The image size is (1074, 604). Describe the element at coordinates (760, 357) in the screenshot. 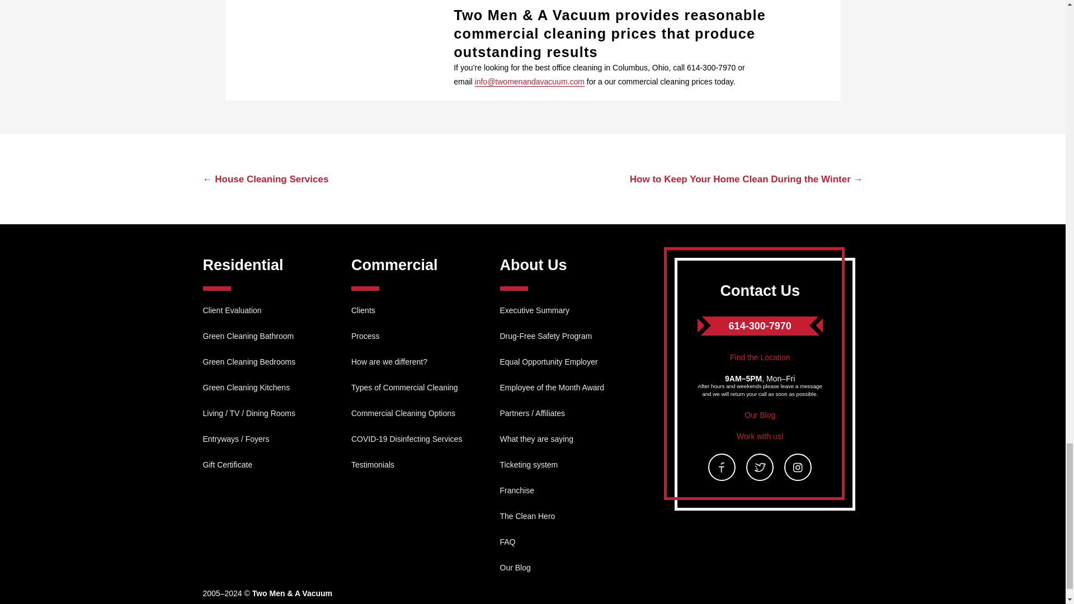

I see `Contact` at that location.